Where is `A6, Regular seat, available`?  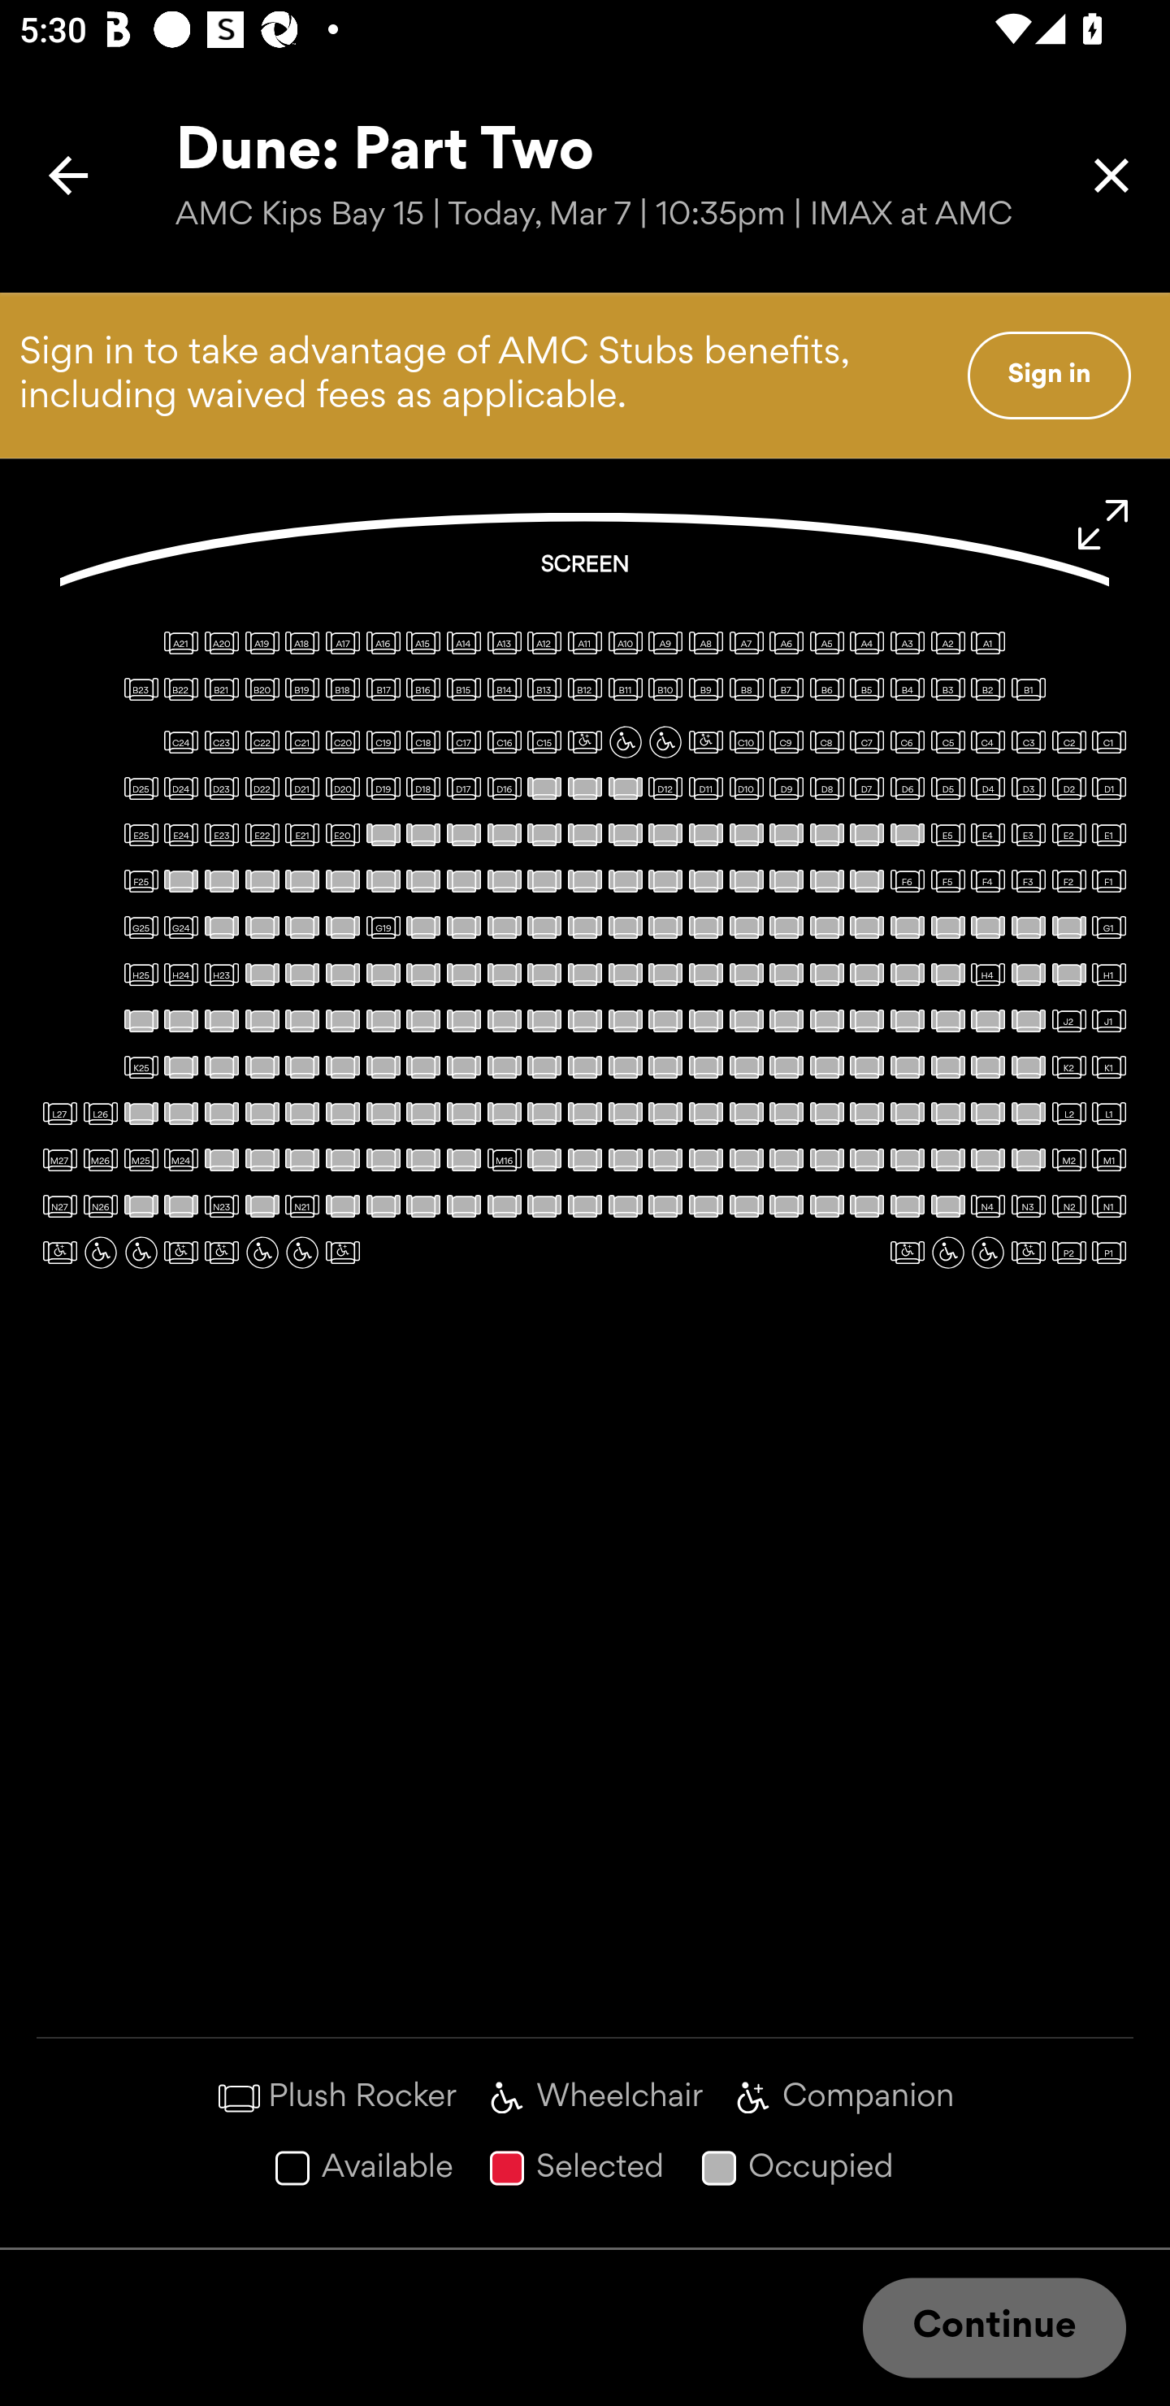
A6, Regular seat, available is located at coordinates (786, 643).